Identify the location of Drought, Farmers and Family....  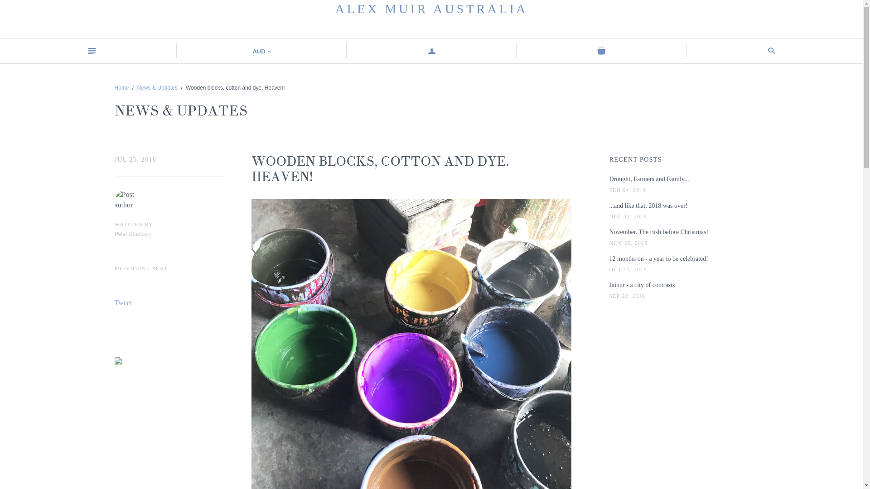
(649, 179).